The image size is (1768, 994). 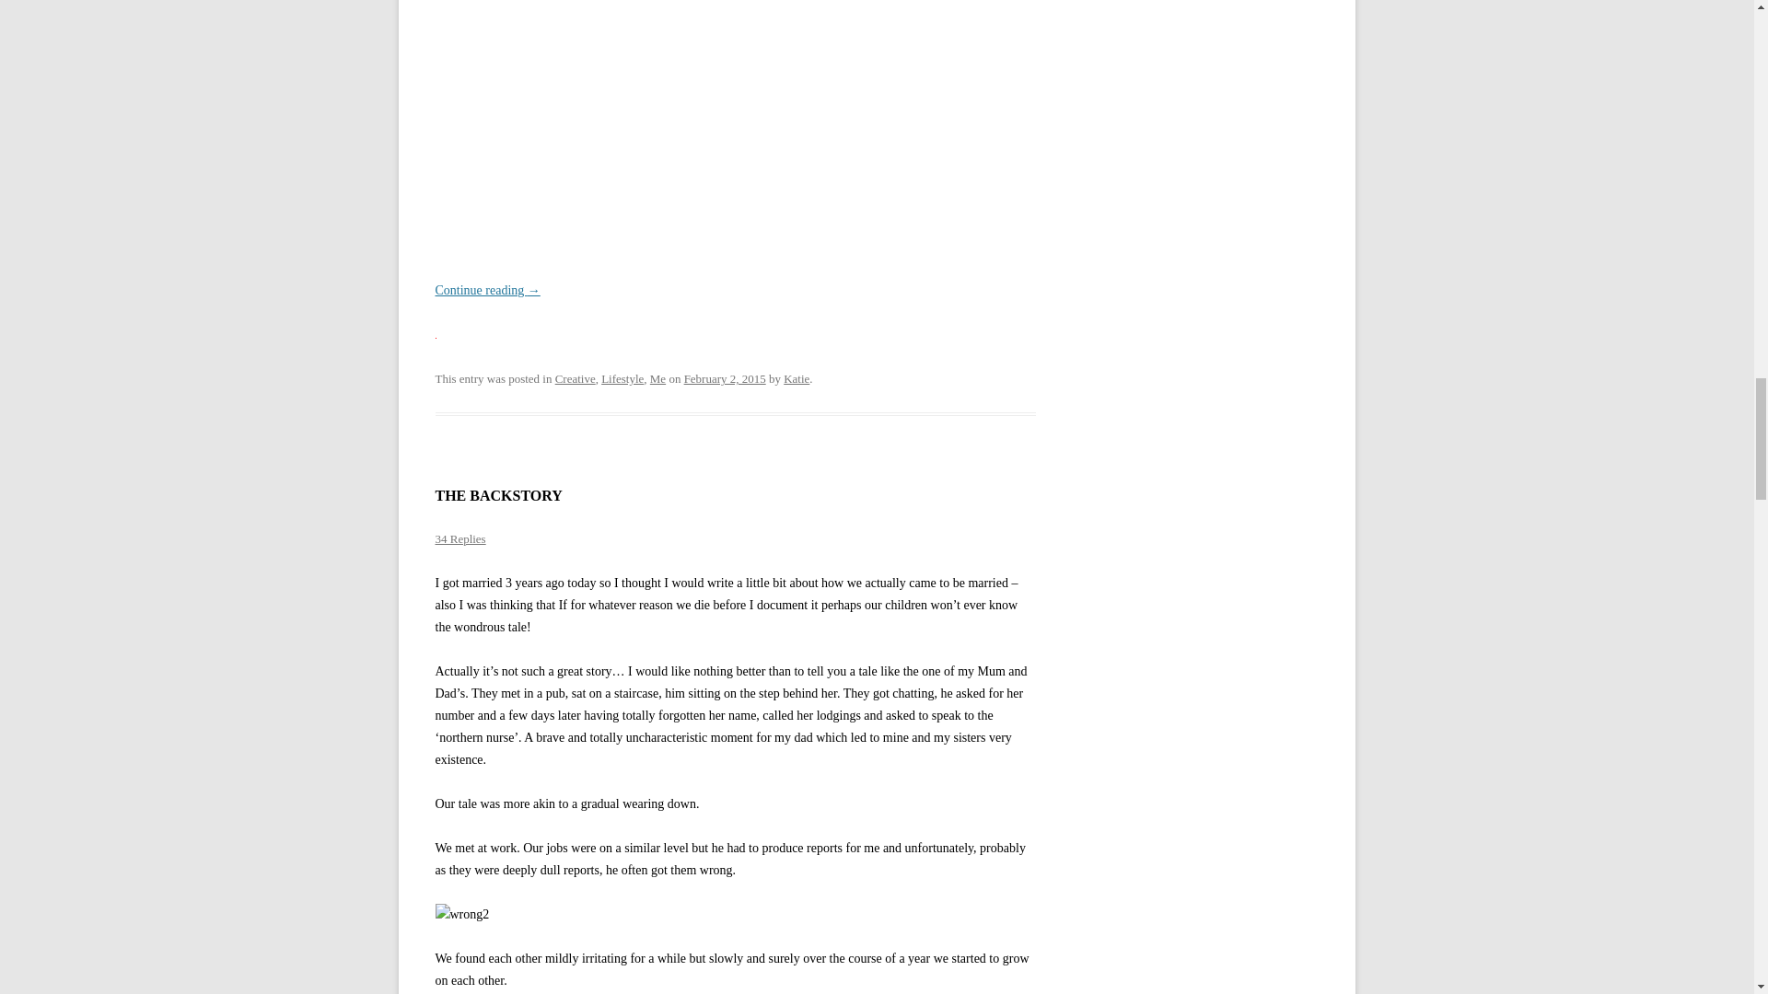 What do you see at coordinates (622, 378) in the screenshot?
I see `Lifestyle` at bounding box center [622, 378].